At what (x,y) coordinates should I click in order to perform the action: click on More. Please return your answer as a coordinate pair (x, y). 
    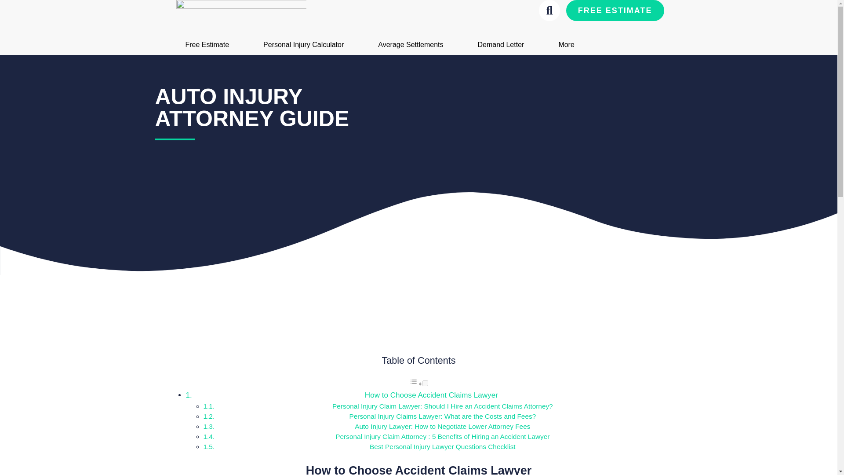
    Looking at the image, I should click on (566, 45).